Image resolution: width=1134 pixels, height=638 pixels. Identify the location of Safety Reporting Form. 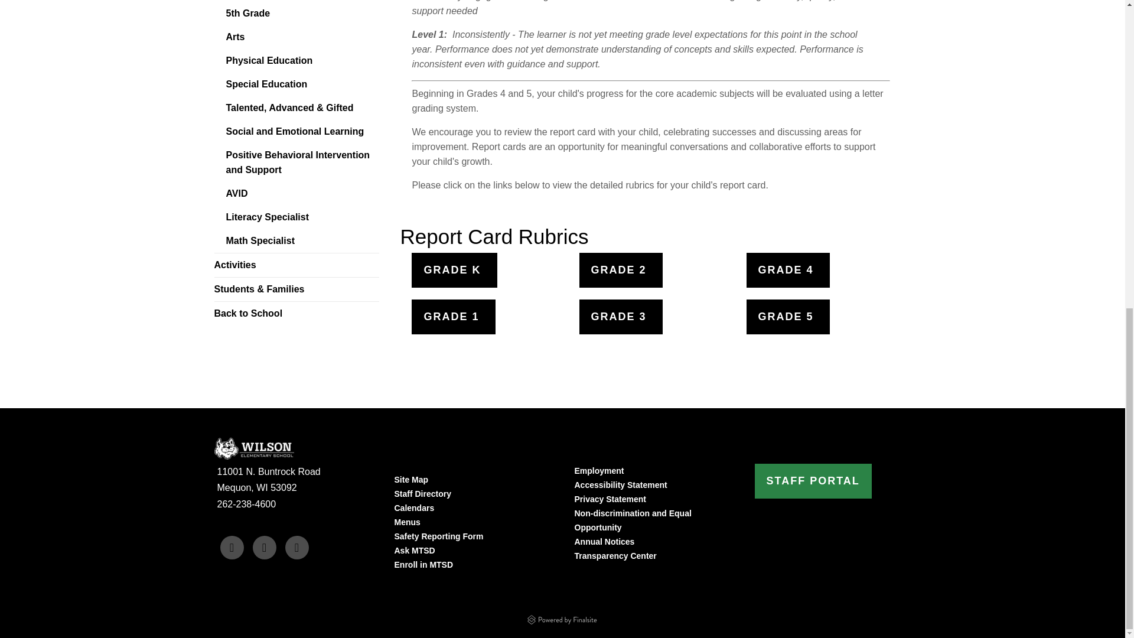
(439, 536).